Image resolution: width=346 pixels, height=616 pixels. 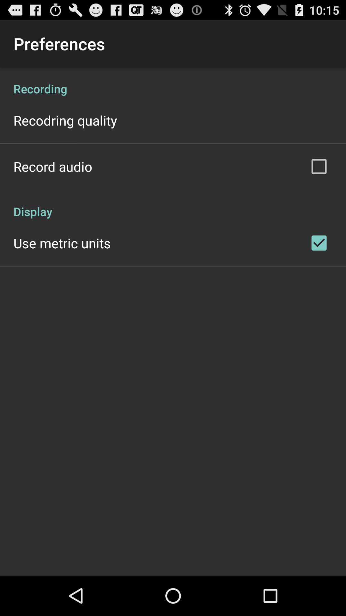 What do you see at coordinates (173, 82) in the screenshot?
I see `open item below preferences icon` at bounding box center [173, 82].